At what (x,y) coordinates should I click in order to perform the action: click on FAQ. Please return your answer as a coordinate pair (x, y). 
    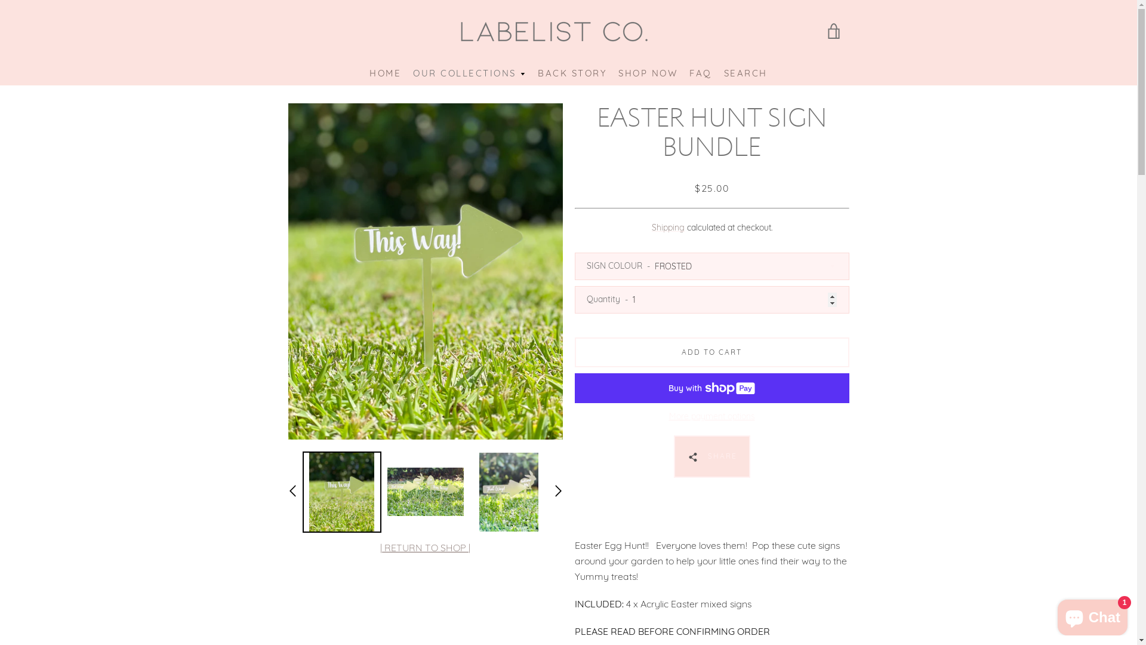
    Looking at the image, I should click on (752, 528).